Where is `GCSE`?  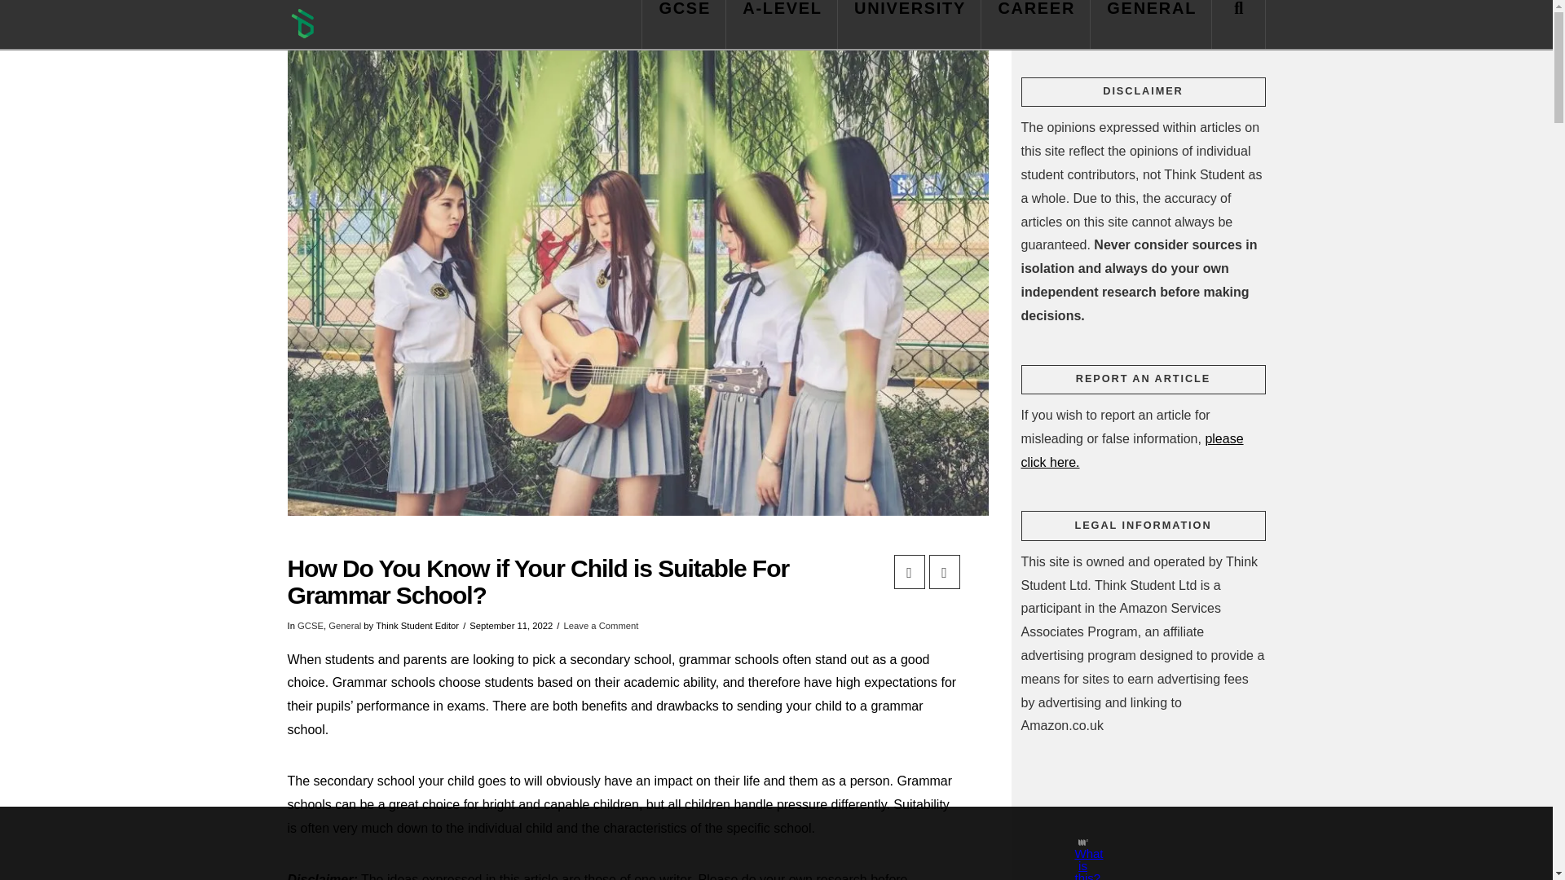 GCSE is located at coordinates (310, 626).